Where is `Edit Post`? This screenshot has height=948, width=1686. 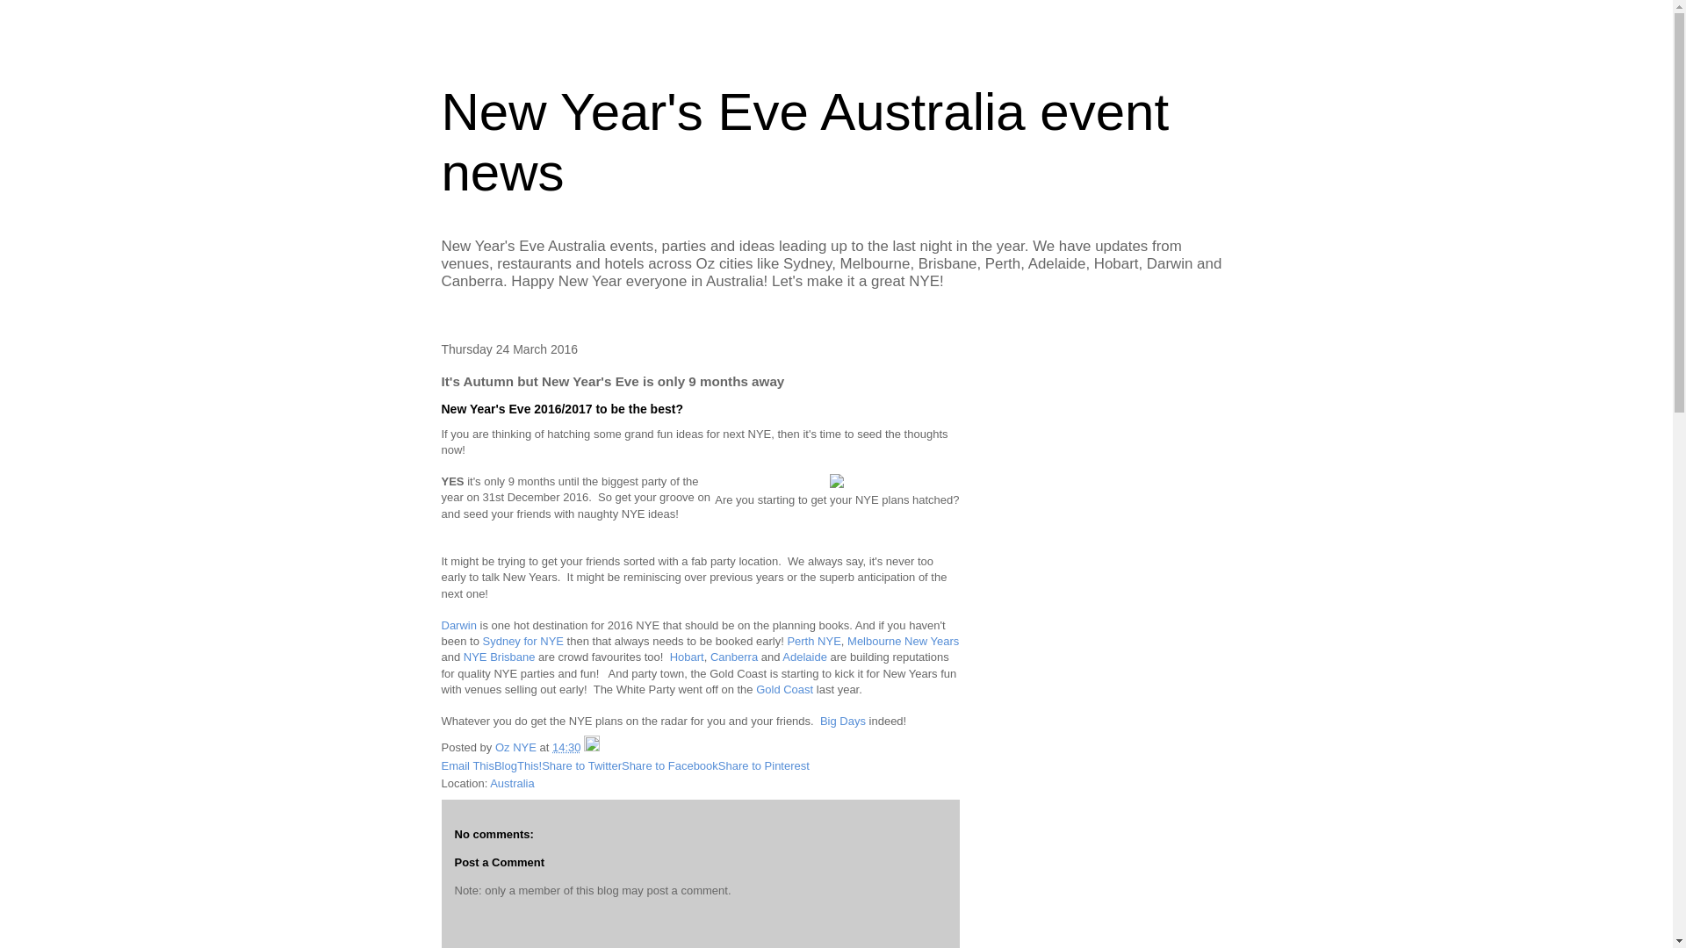 Edit Post is located at coordinates (592, 748).